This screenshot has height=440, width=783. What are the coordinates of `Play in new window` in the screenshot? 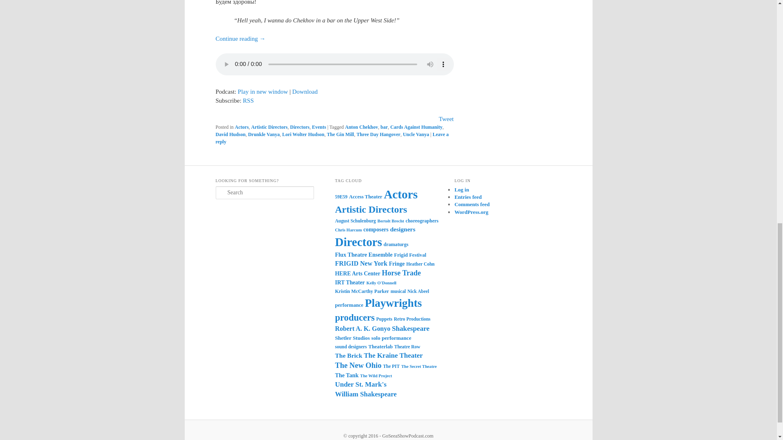 It's located at (263, 92).